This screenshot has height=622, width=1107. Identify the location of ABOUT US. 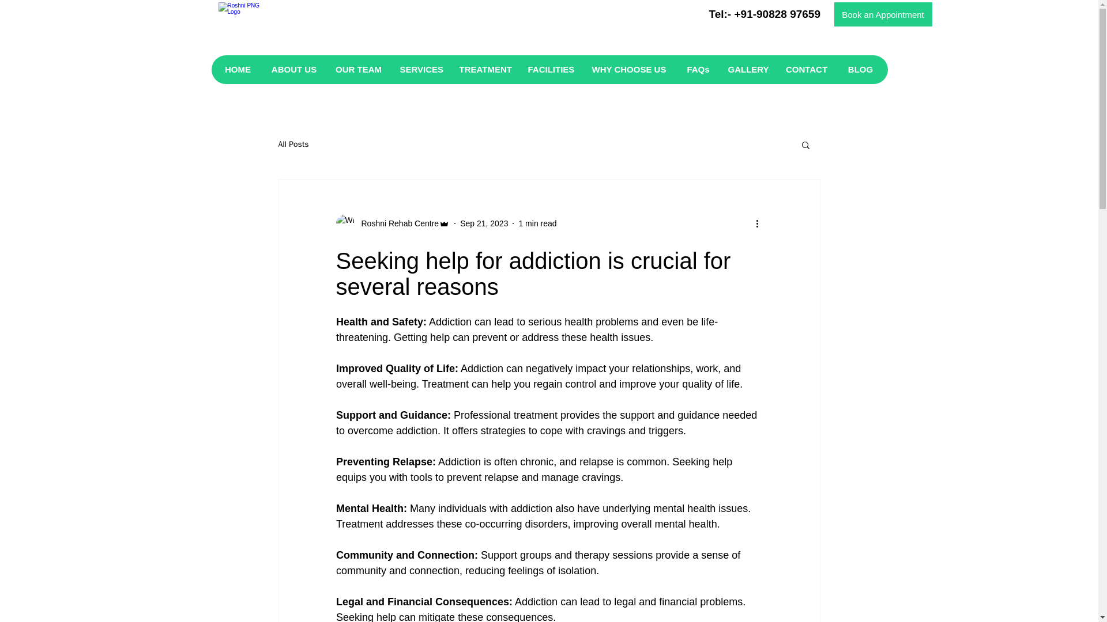
(293, 69).